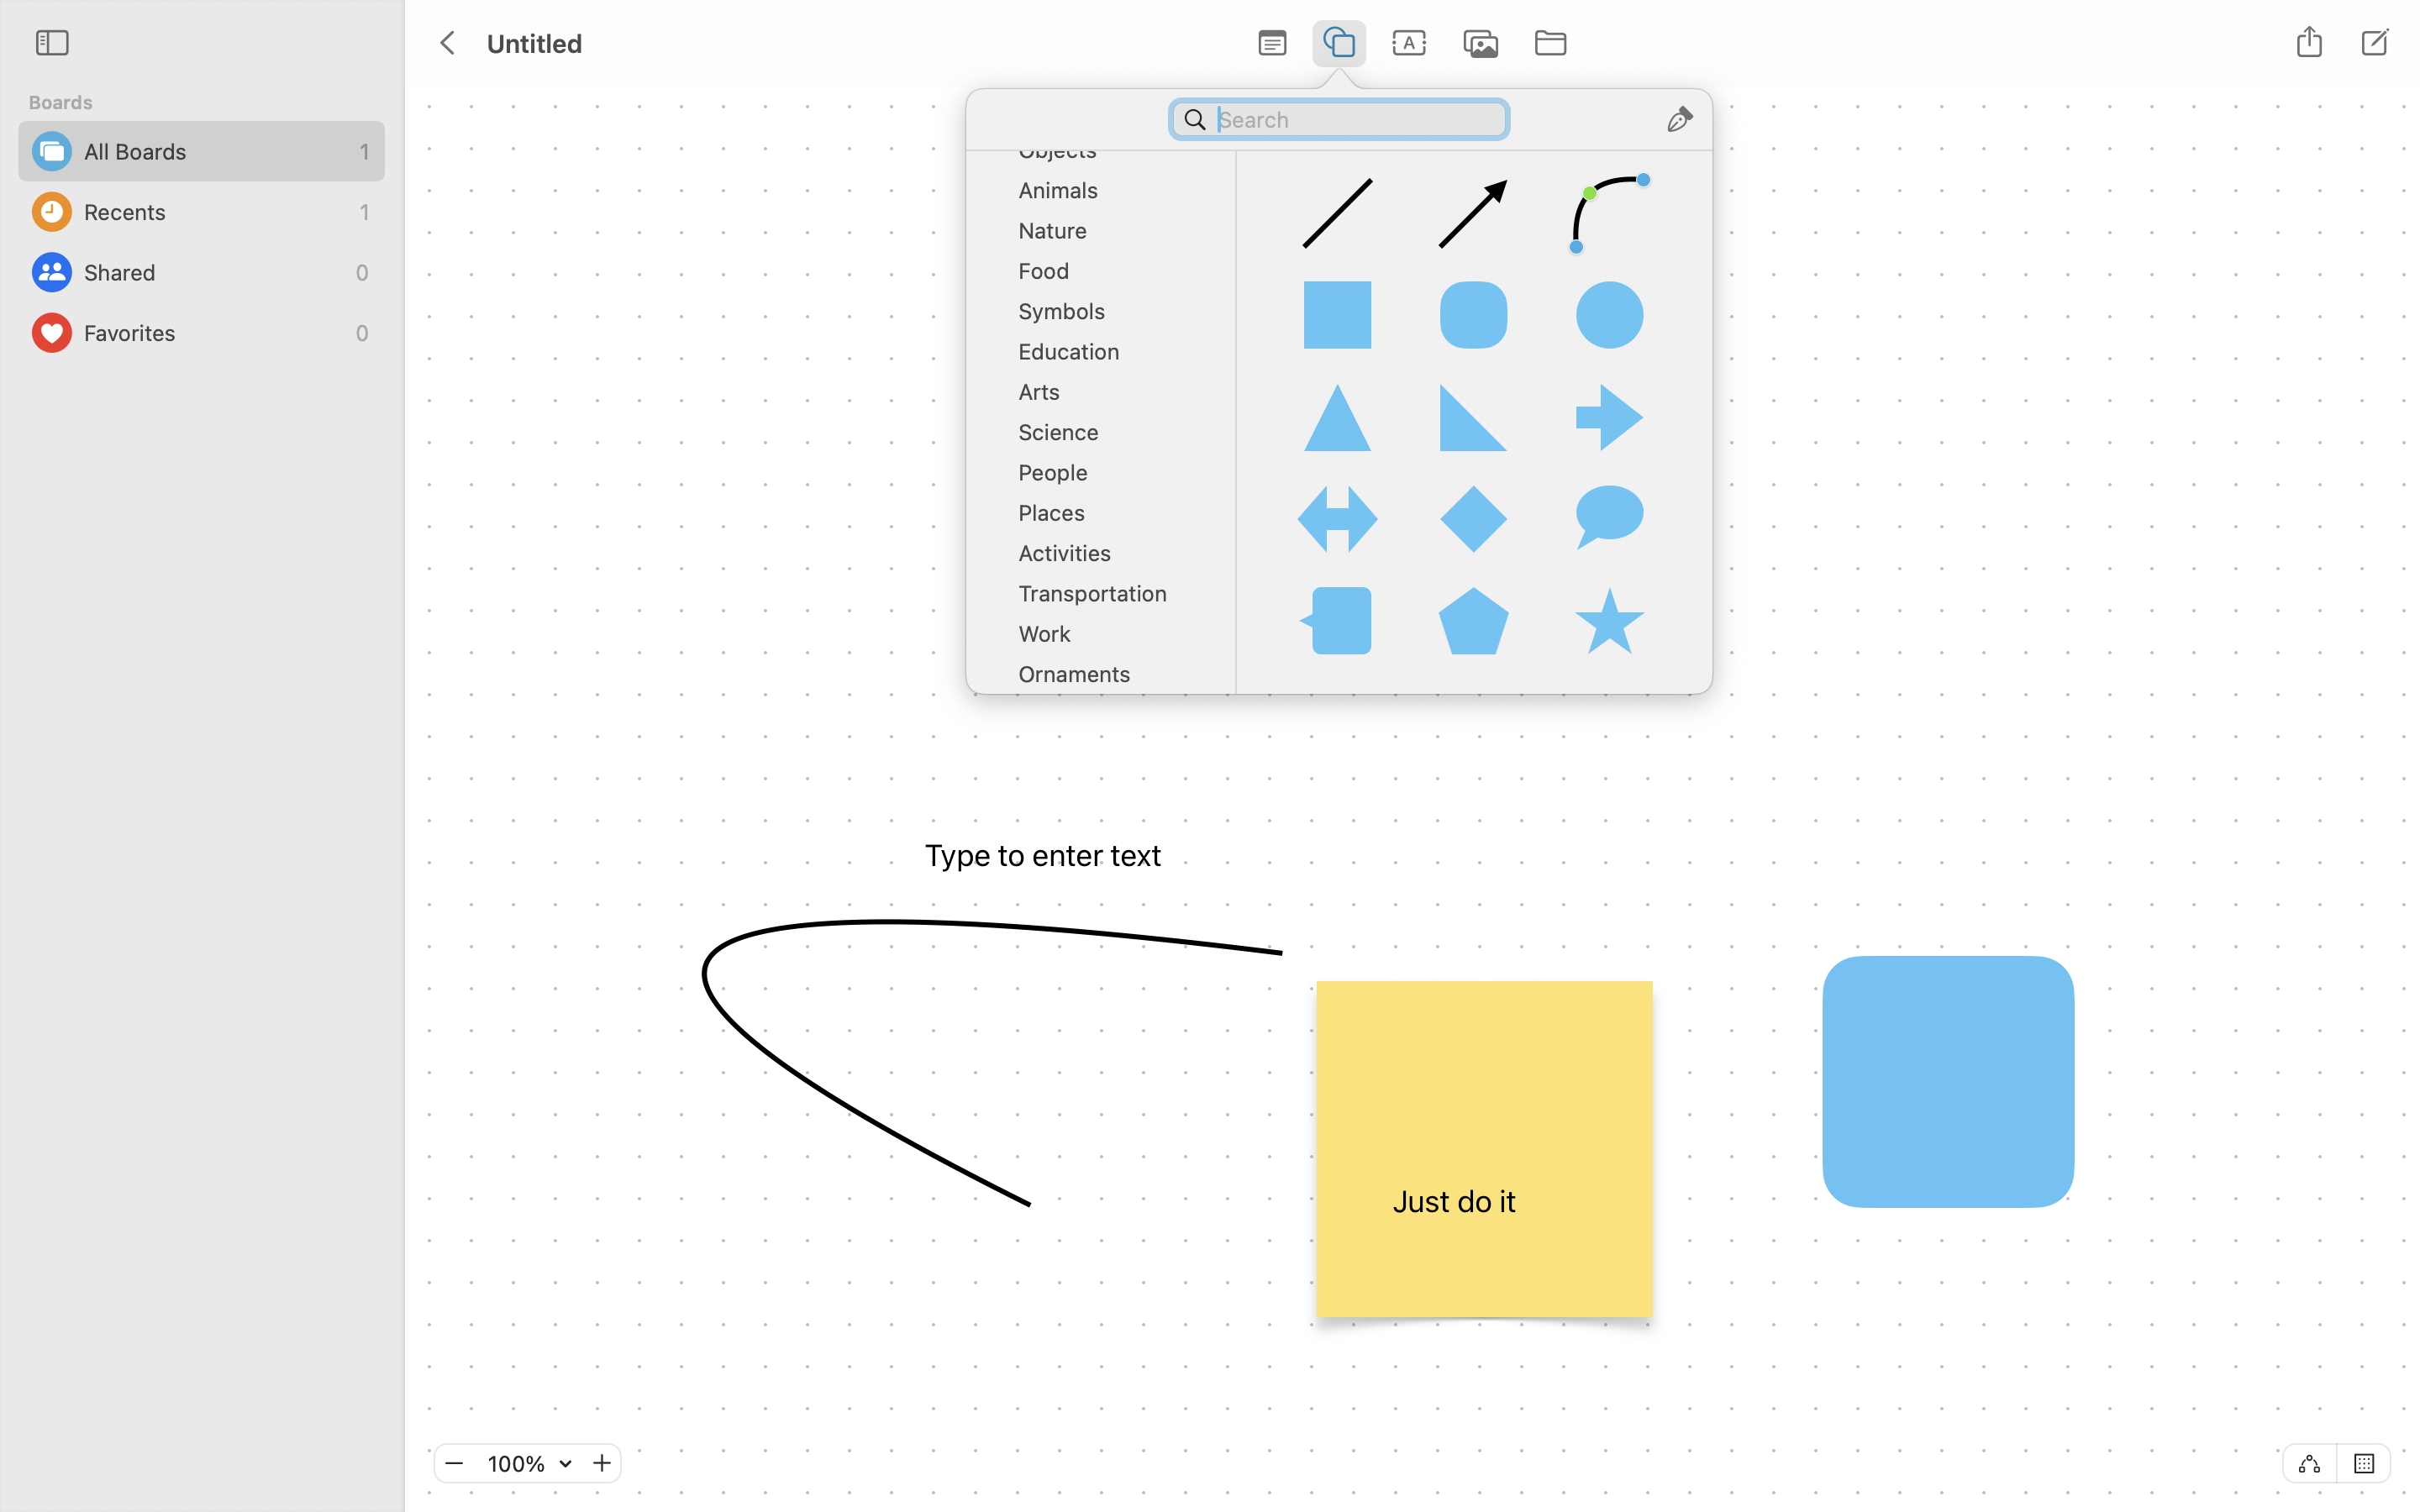  I want to click on Arts, so click(1109, 398).